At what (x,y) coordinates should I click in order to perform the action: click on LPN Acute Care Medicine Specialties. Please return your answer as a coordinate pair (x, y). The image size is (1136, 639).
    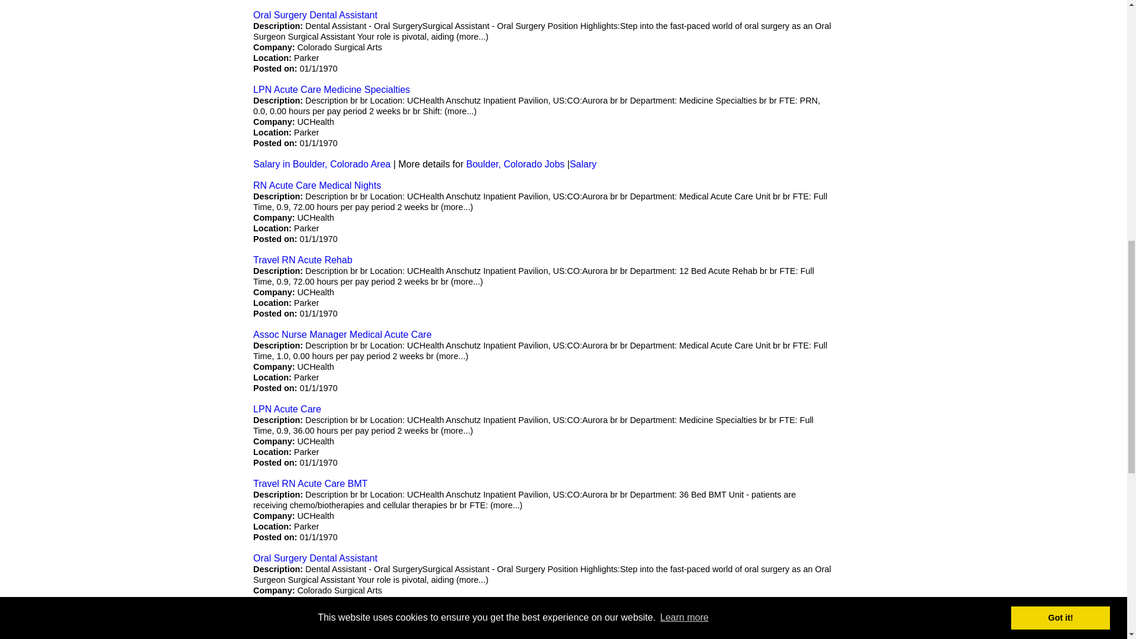
    Looking at the image, I should click on (331, 89).